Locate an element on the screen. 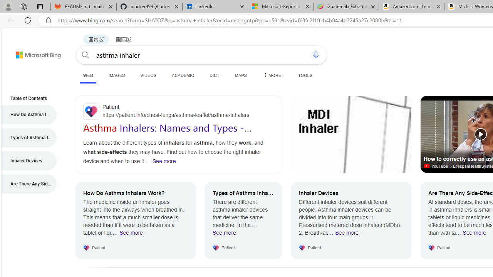  ACADEMIC is located at coordinates (183, 75).